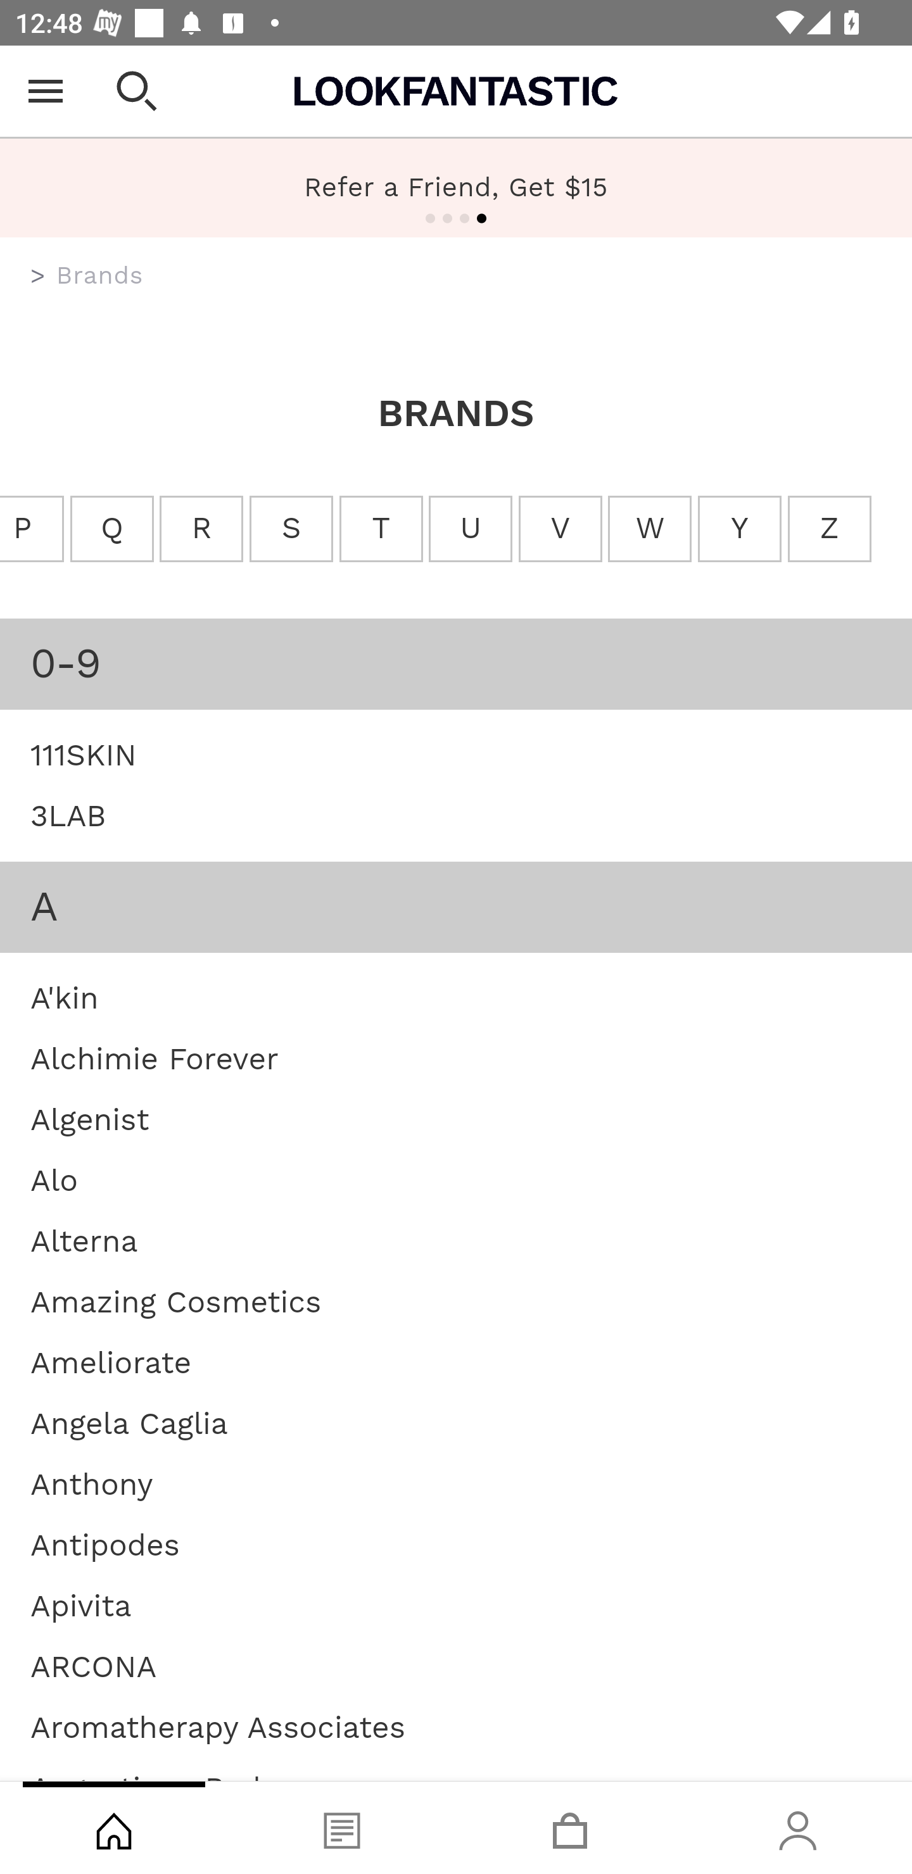  I want to click on Alchimie Forever, so click(155, 1057).